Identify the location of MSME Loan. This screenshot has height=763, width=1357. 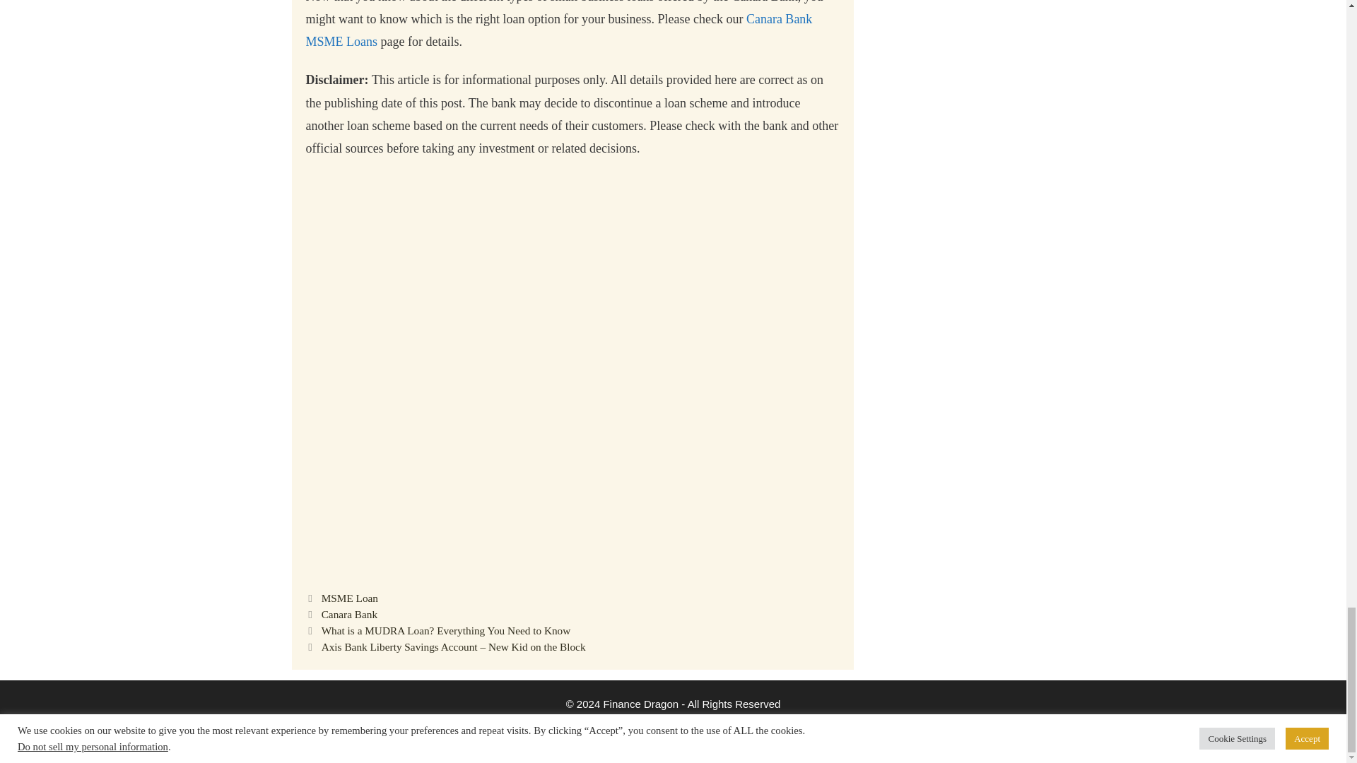
(350, 598).